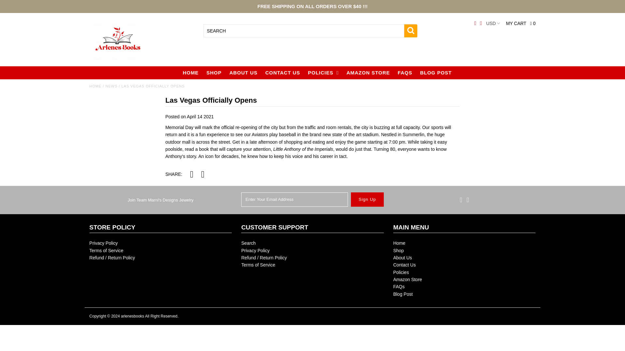 The width and height of the screenshot is (625, 351). What do you see at coordinates (323, 73) in the screenshot?
I see `POLICIES` at bounding box center [323, 73].